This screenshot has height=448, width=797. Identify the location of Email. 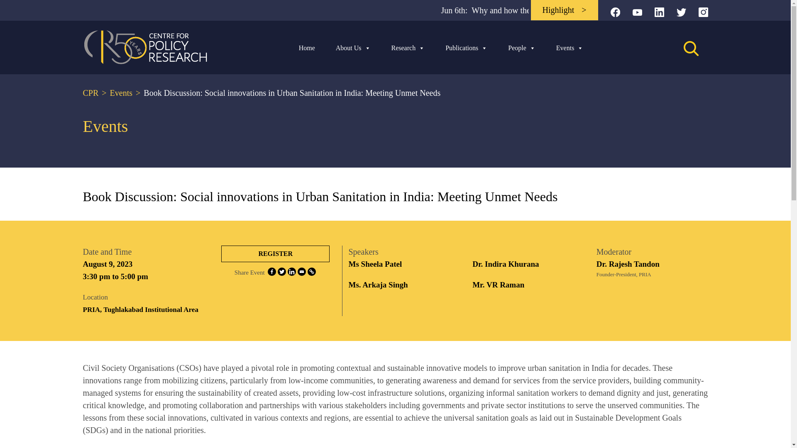
(301, 271).